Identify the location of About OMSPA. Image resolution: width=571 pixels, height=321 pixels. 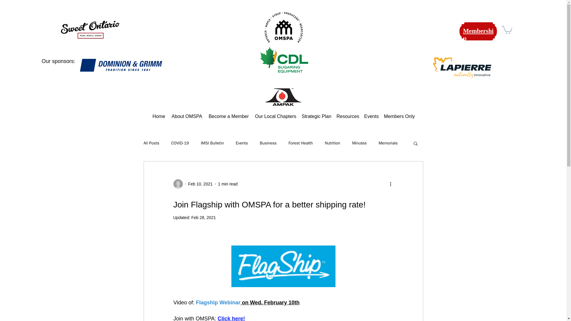
(187, 117).